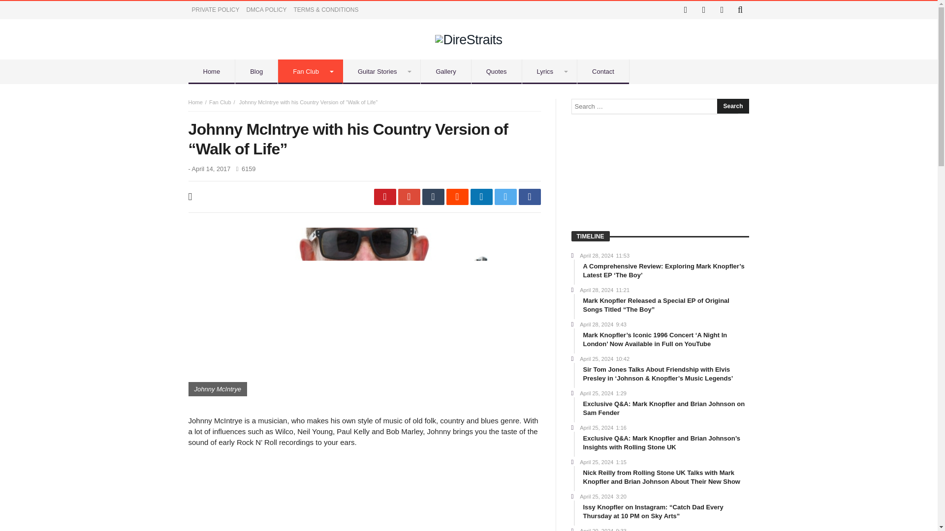  Describe the element at coordinates (266, 10) in the screenshot. I see `DMCA POLICY` at that location.